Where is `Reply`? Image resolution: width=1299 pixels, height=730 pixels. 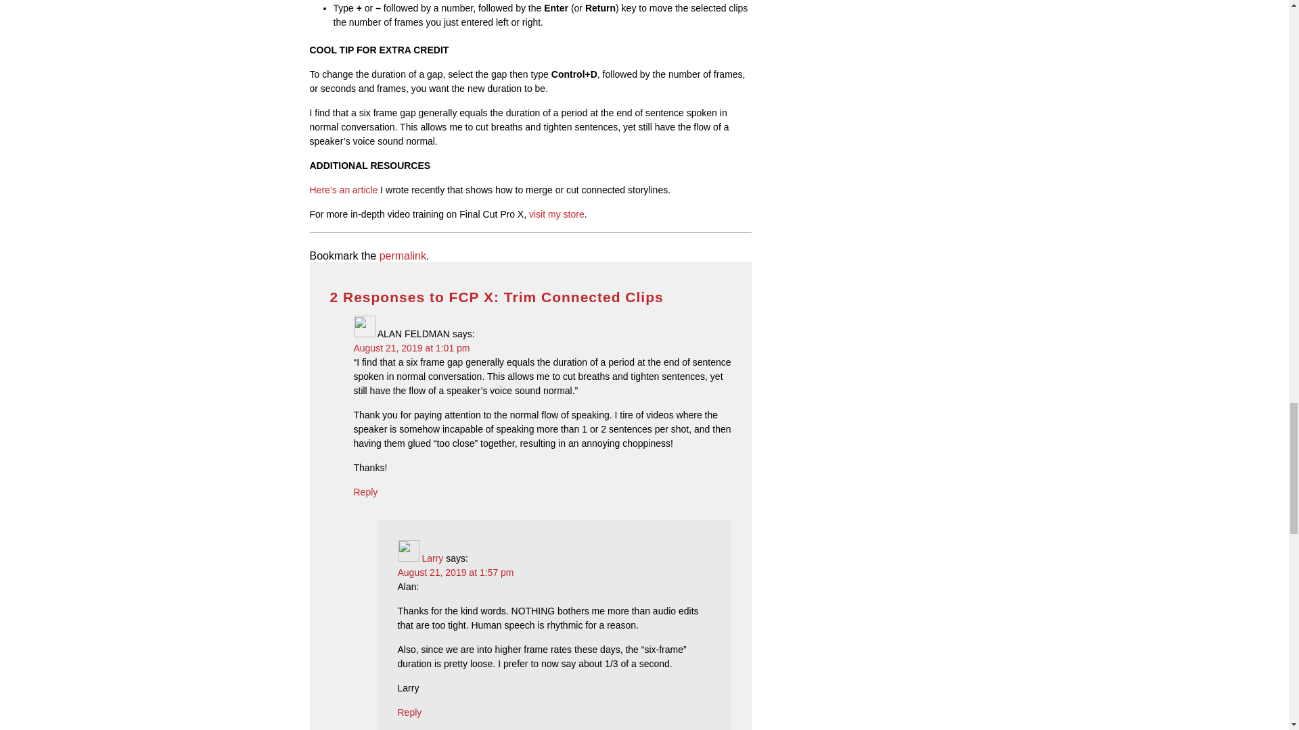 Reply is located at coordinates (365, 492).